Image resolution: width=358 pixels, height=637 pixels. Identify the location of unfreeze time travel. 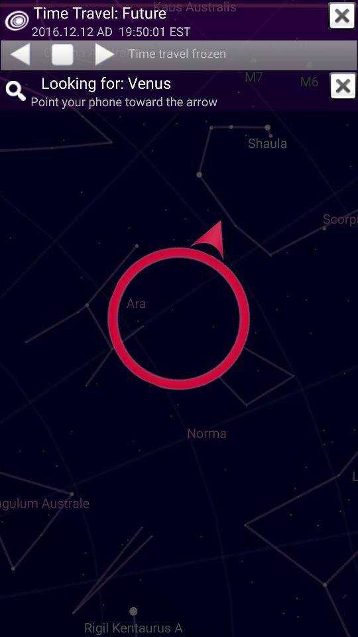
(62, 55).